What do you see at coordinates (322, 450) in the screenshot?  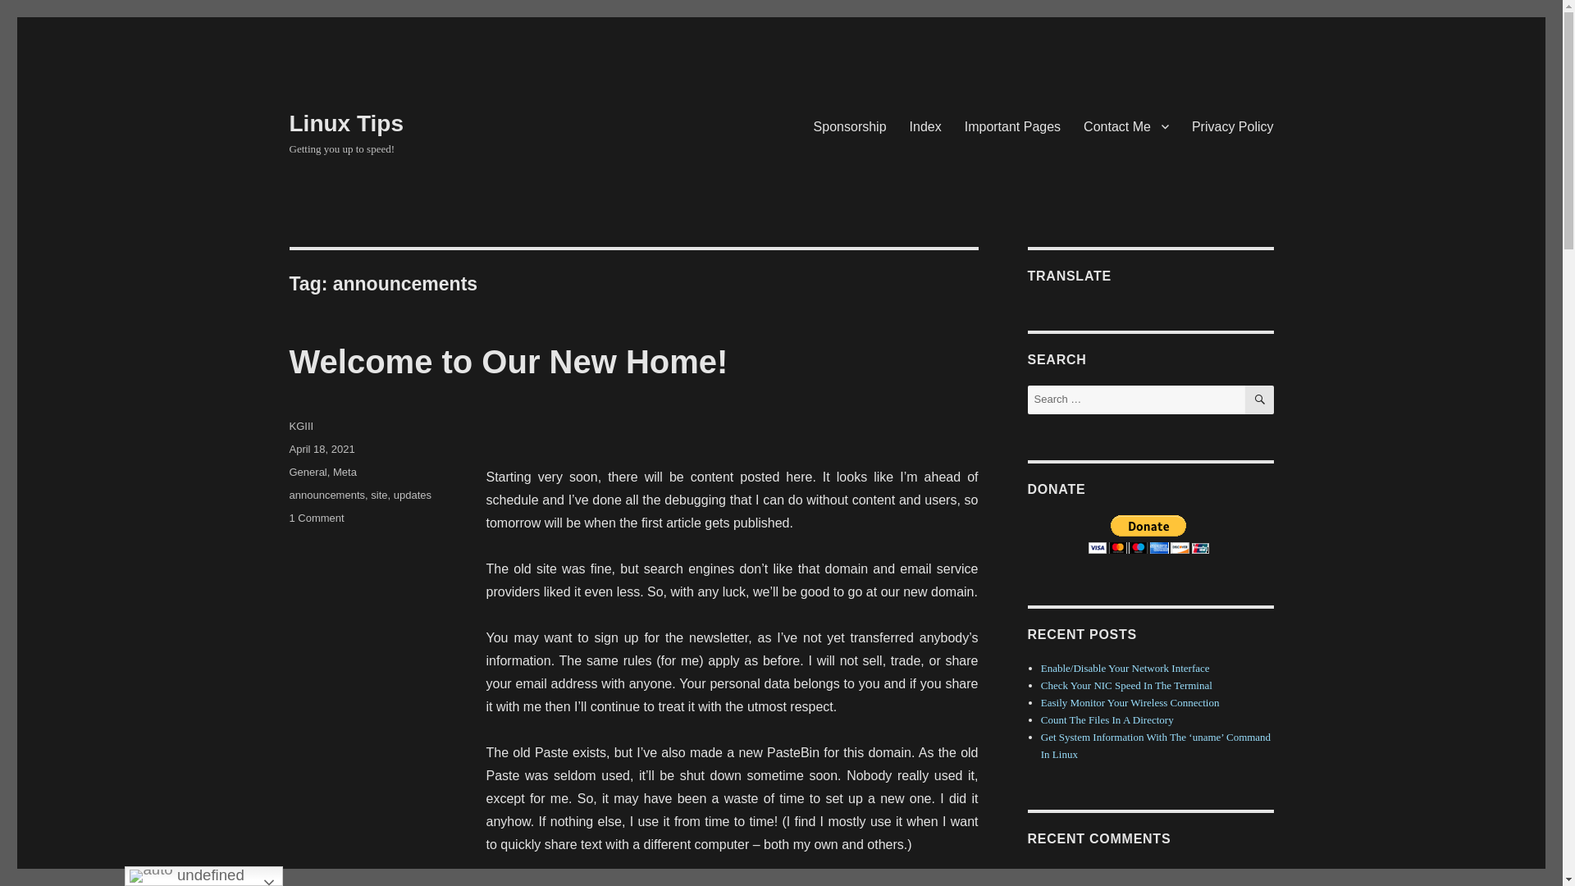 I see `April 18, 2021` at bounding box center [322, 450].